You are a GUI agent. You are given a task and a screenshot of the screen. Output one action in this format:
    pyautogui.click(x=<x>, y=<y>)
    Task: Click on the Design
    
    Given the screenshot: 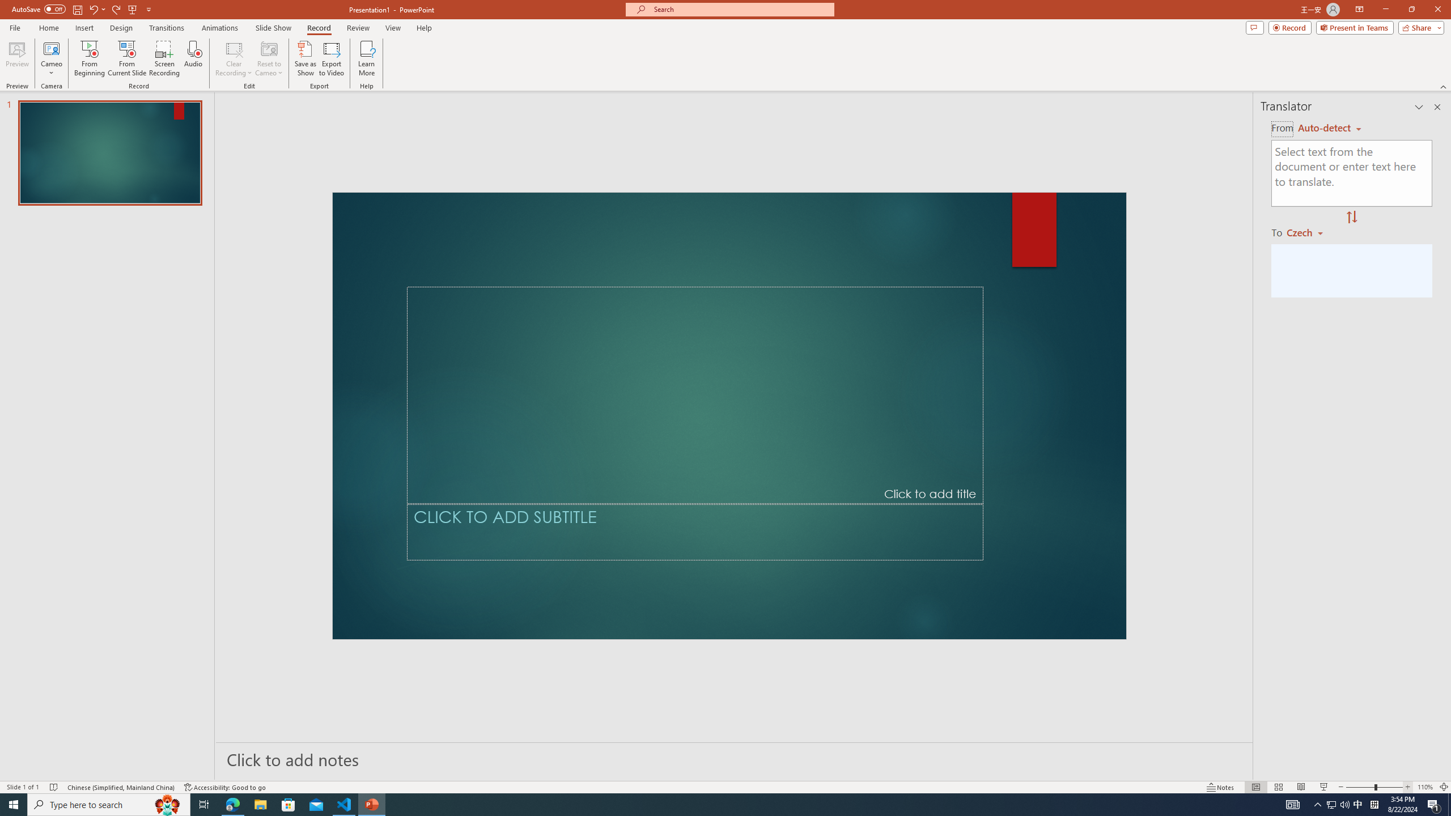 What is the action you would take?
    pyautogui.click(x=281, y=48)
    